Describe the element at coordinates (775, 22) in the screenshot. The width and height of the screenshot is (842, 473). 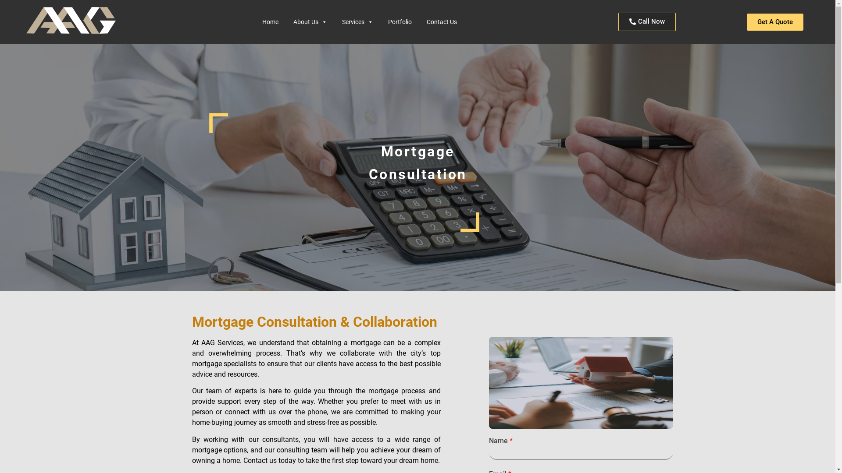
I see `Get A Quote` at that location.